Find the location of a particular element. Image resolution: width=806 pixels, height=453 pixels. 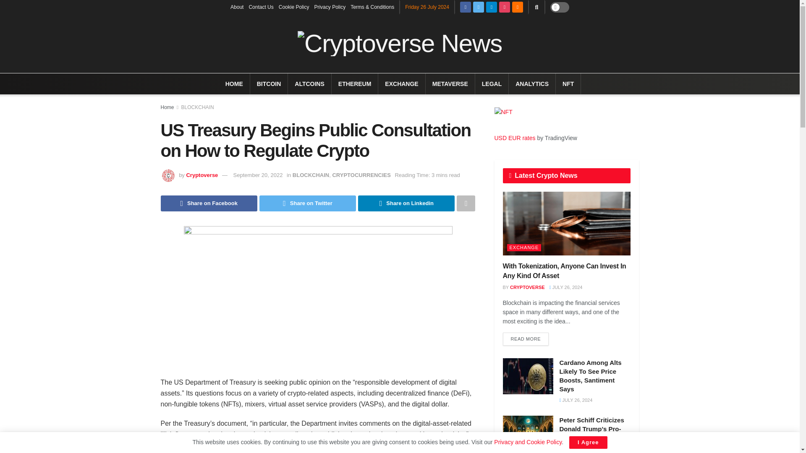

Cookie Policy is located at coordinates (294, 7).